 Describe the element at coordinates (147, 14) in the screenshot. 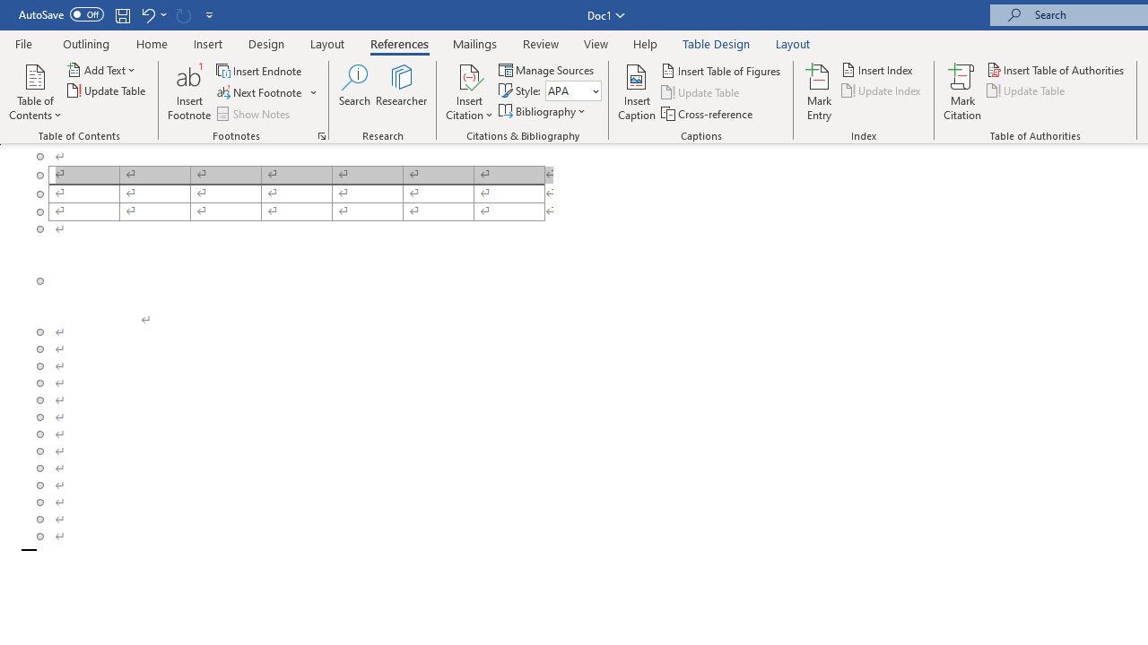

I see `Undo Outline Move Up` at that location.